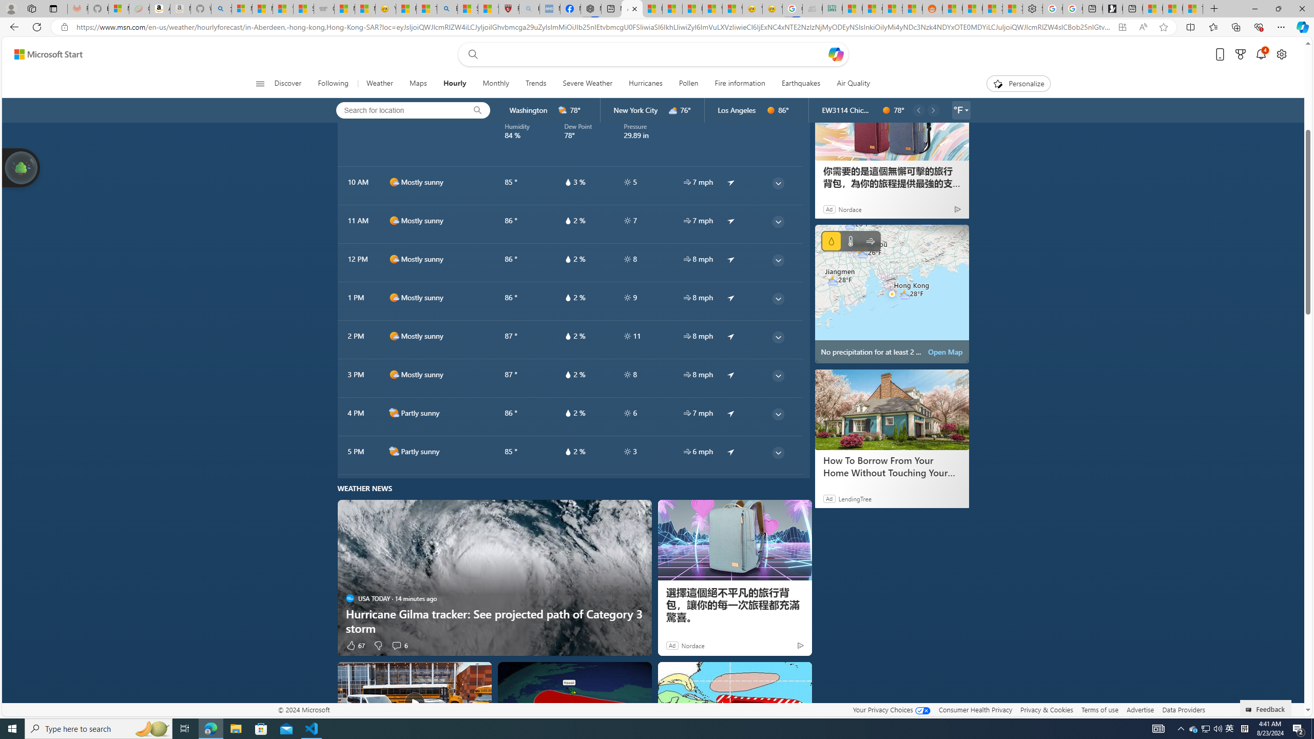  Describe the element at coordinates (966, 110) in the screenshot. I see `locationBar/triangle` at that location.